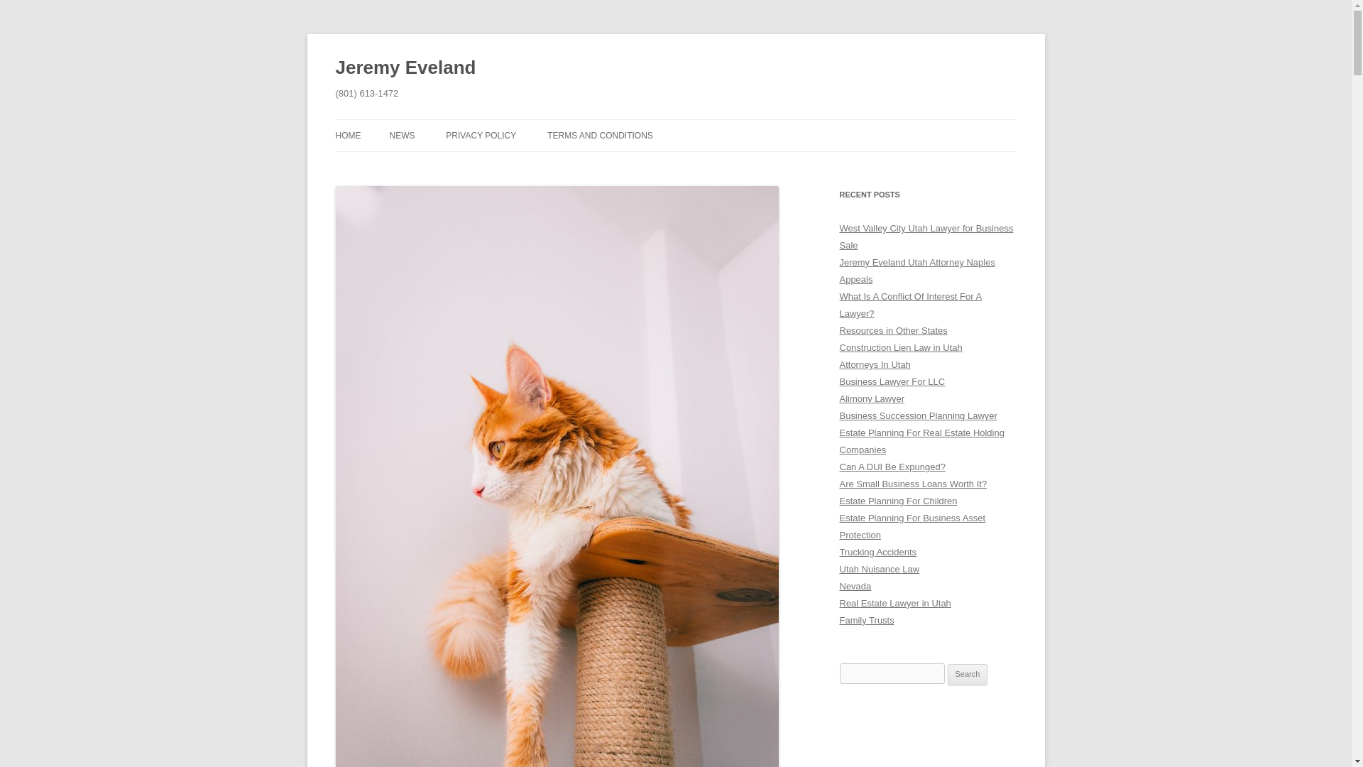 This screenshot has height=767, width=1363. What do you see at coordinates (892, 382) in the screenshot?
I see `Business Lawyer For LLC` at bounding box center [892, 382].